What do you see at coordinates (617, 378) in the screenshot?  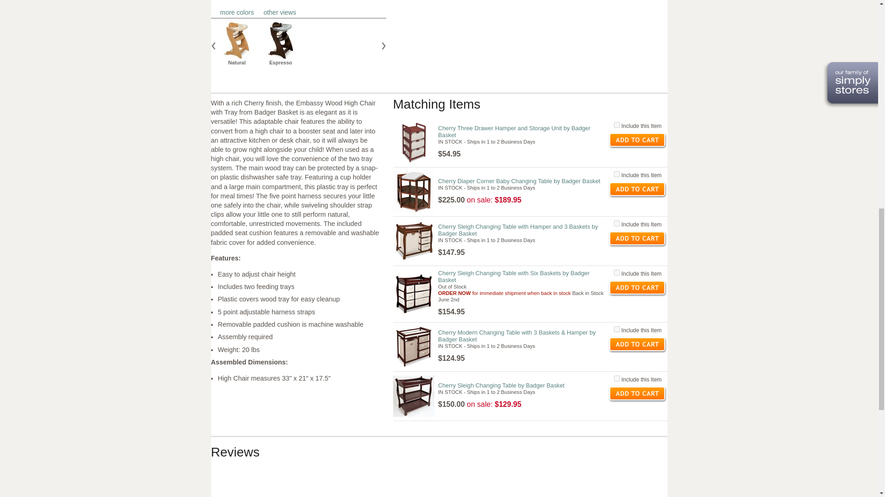 I see `106111` at bounding box center [617, 378].